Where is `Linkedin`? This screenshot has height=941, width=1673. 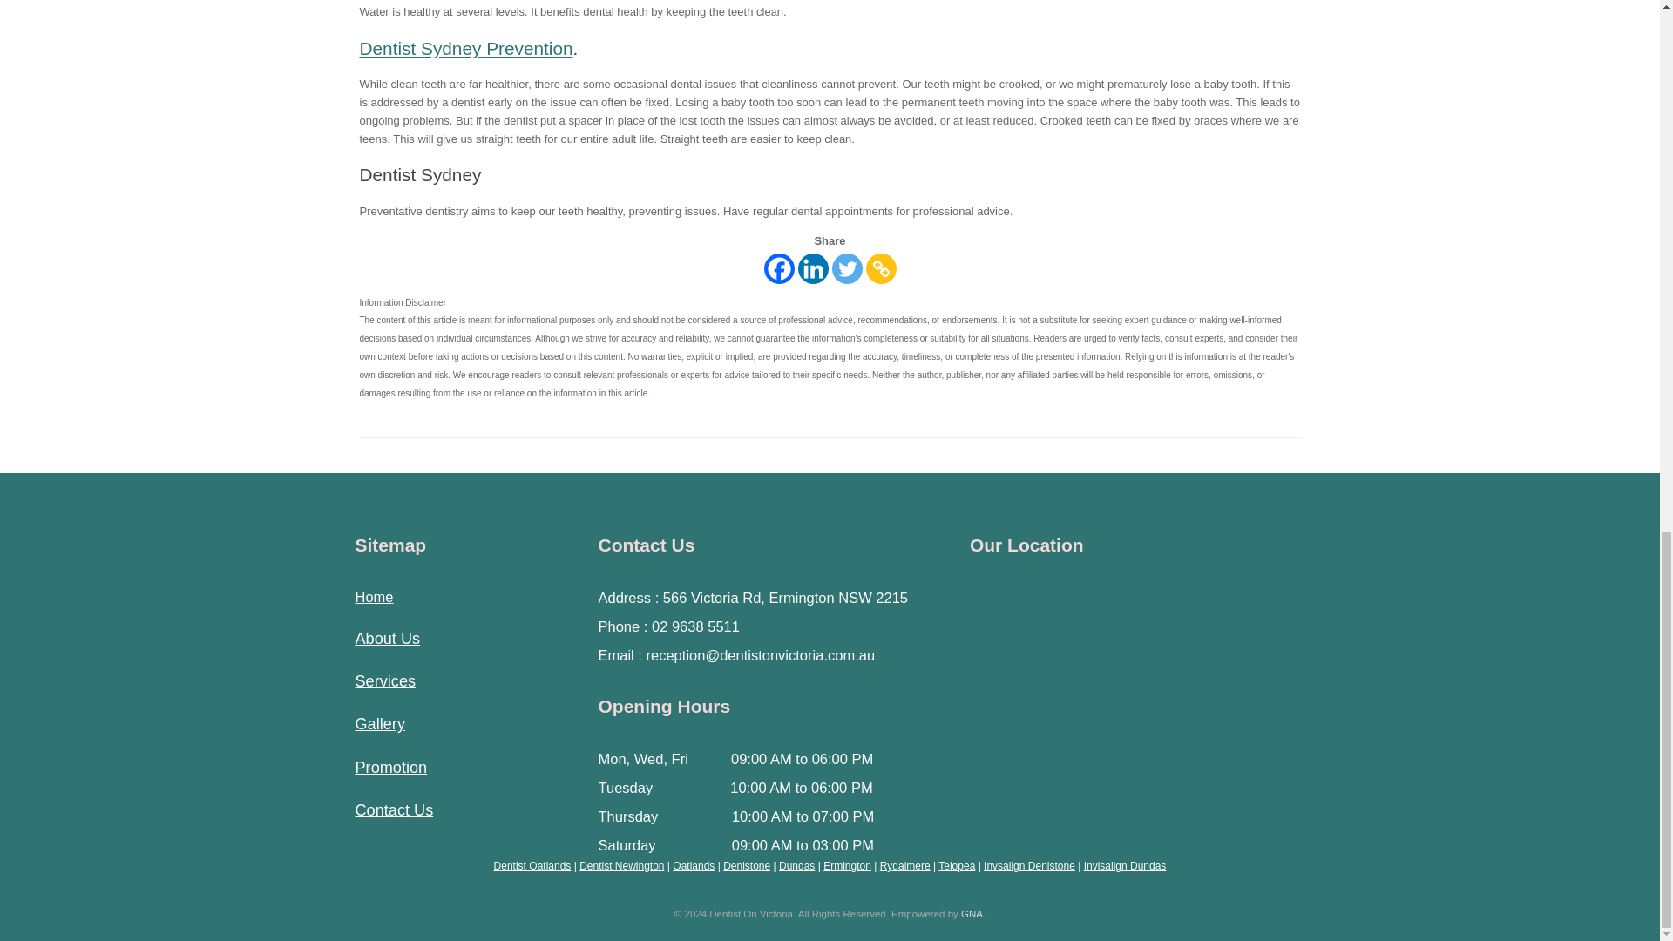 Linkedin is located at coordinates (812, 268).